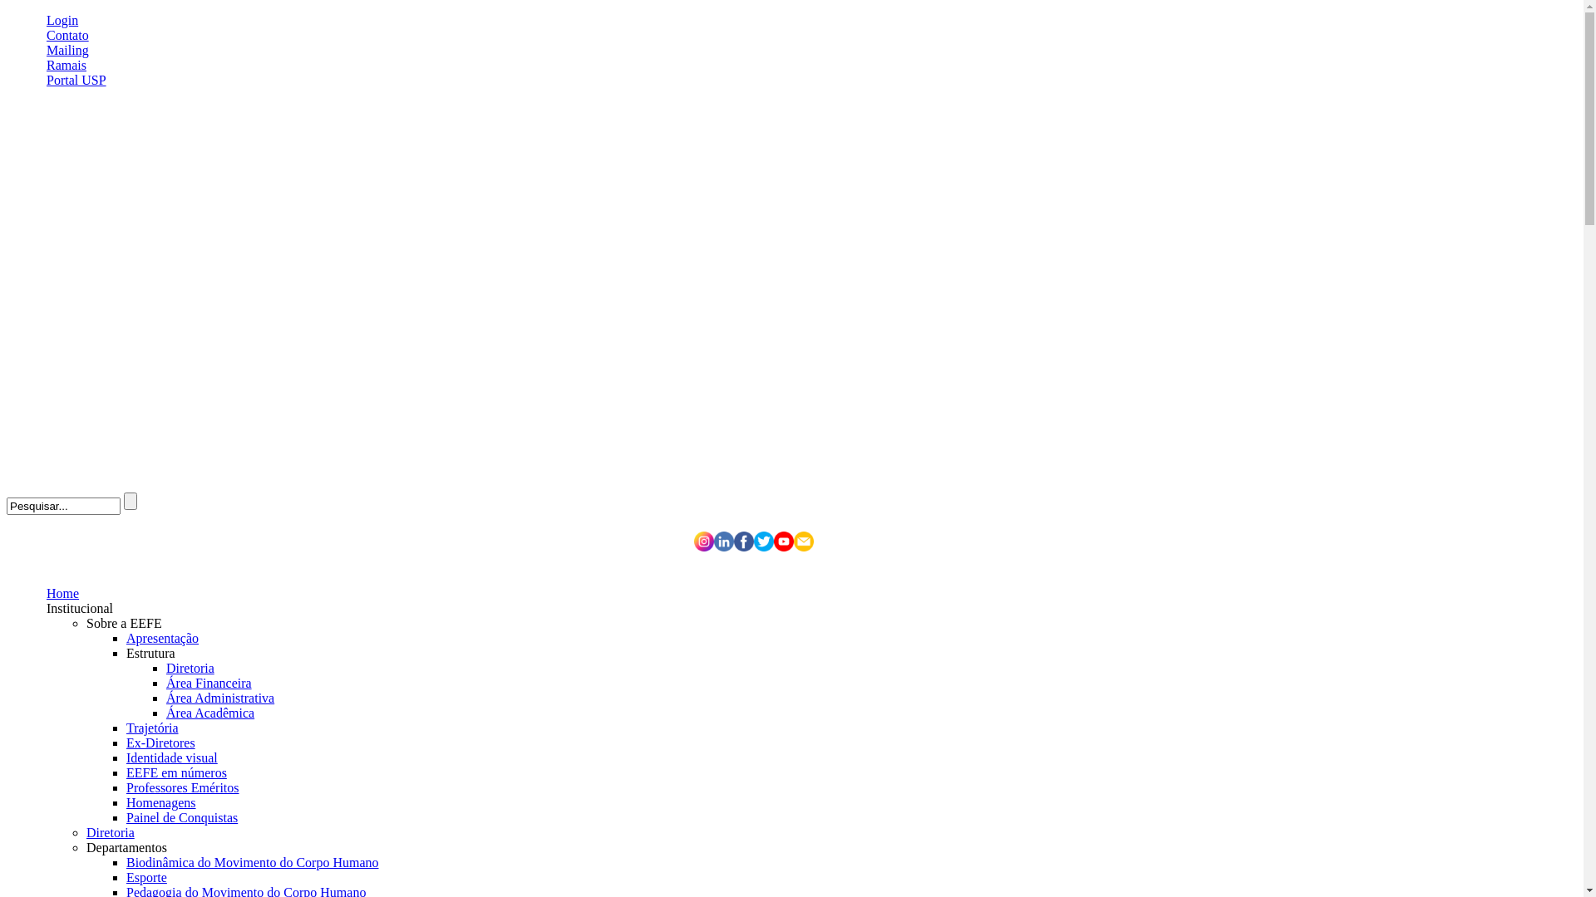 This screenshot has width=1596, height=897. I want to click on Portal USP, so click(76, 80).